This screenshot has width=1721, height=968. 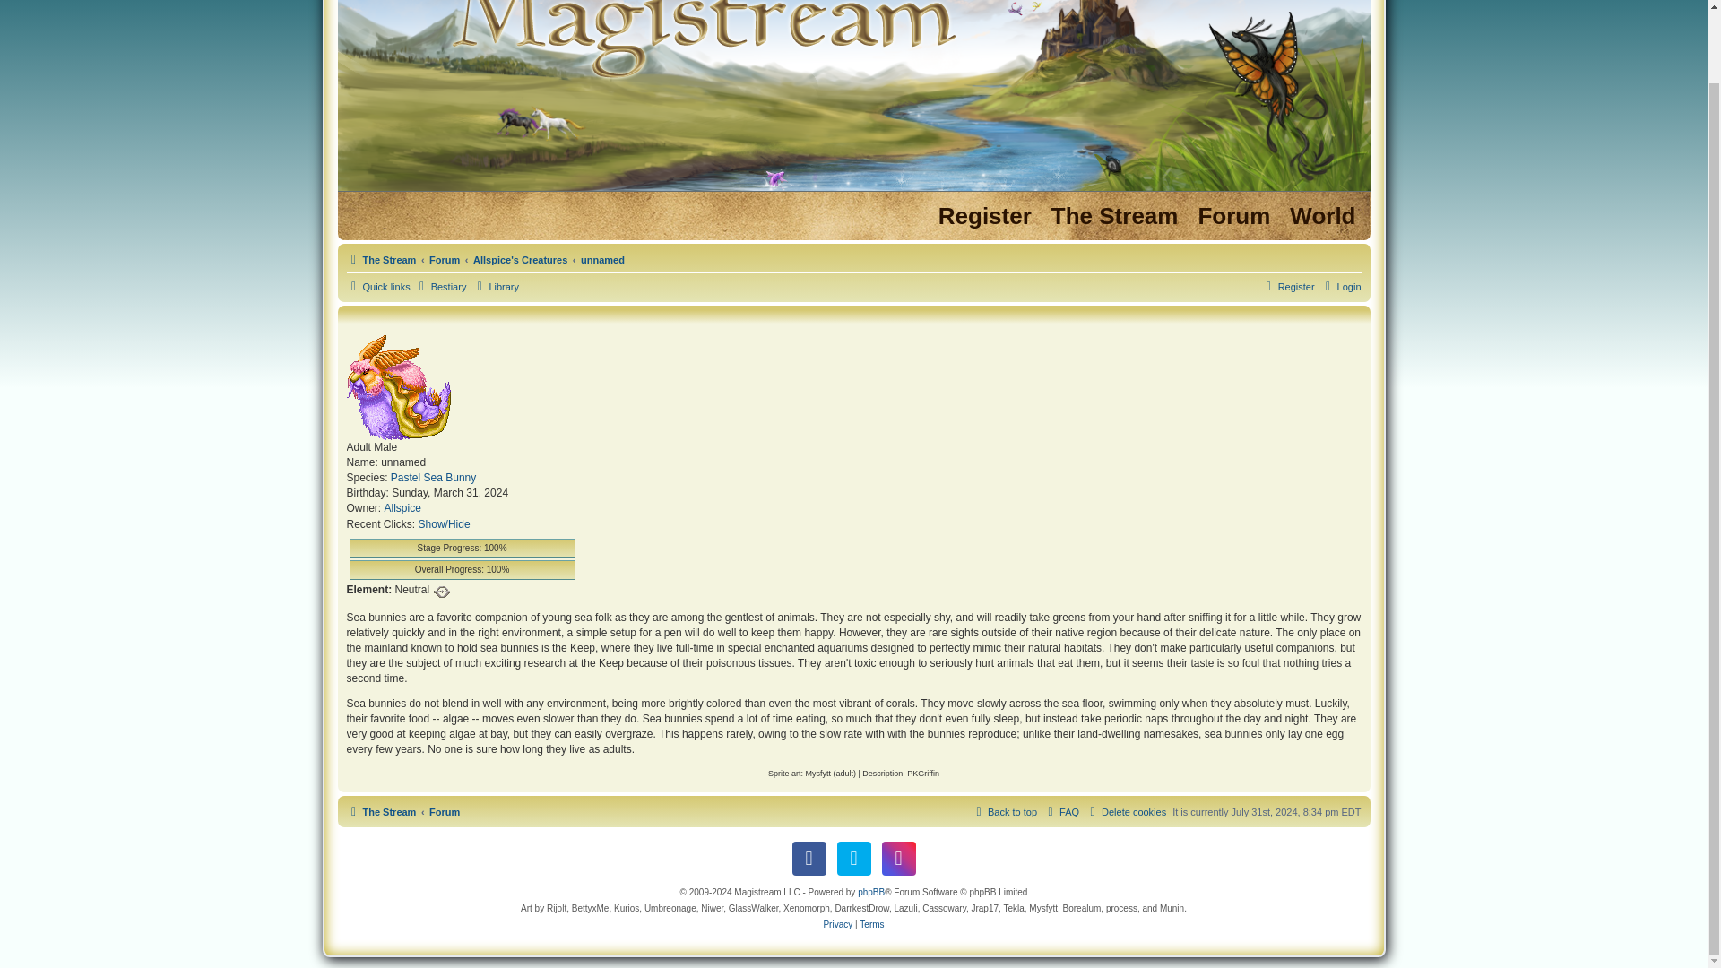 What do you see at coordinates (402, 508) in the screenshot?
I see `Allspice` at bounding box center [402, 508].